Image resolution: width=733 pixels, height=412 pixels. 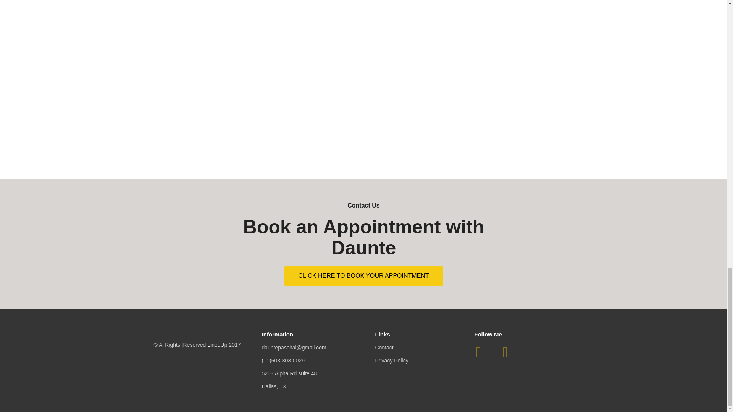 What do you see at coordinates (363, 276) in the screenshot?
I see `CLICK HERE TO BOOK YOUR APPOINTMENT` at bounding box center [363, 276].